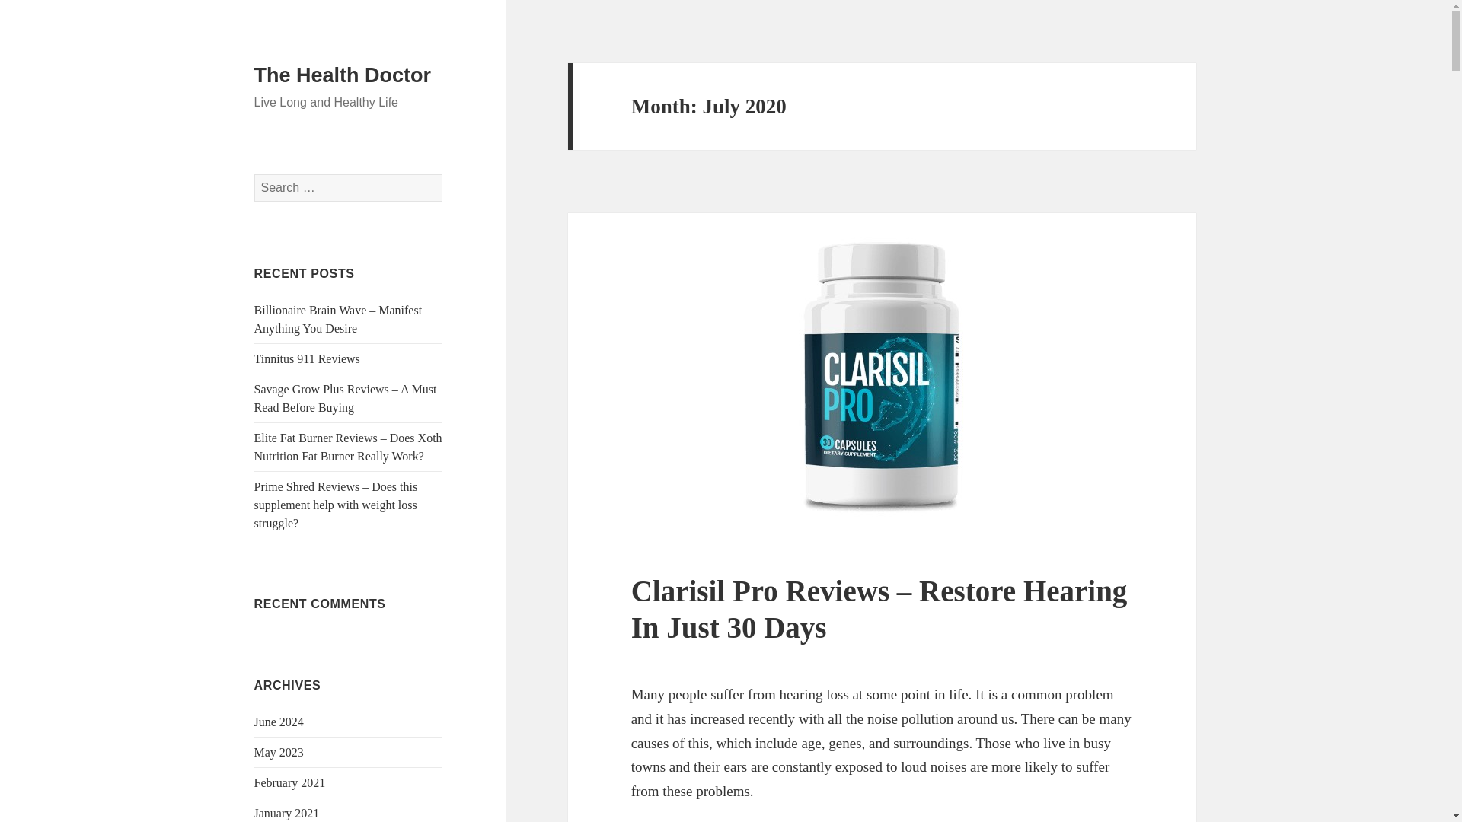 This screenshot has height=822, width=1462. I want to click on May 2023, so click(279, 752).